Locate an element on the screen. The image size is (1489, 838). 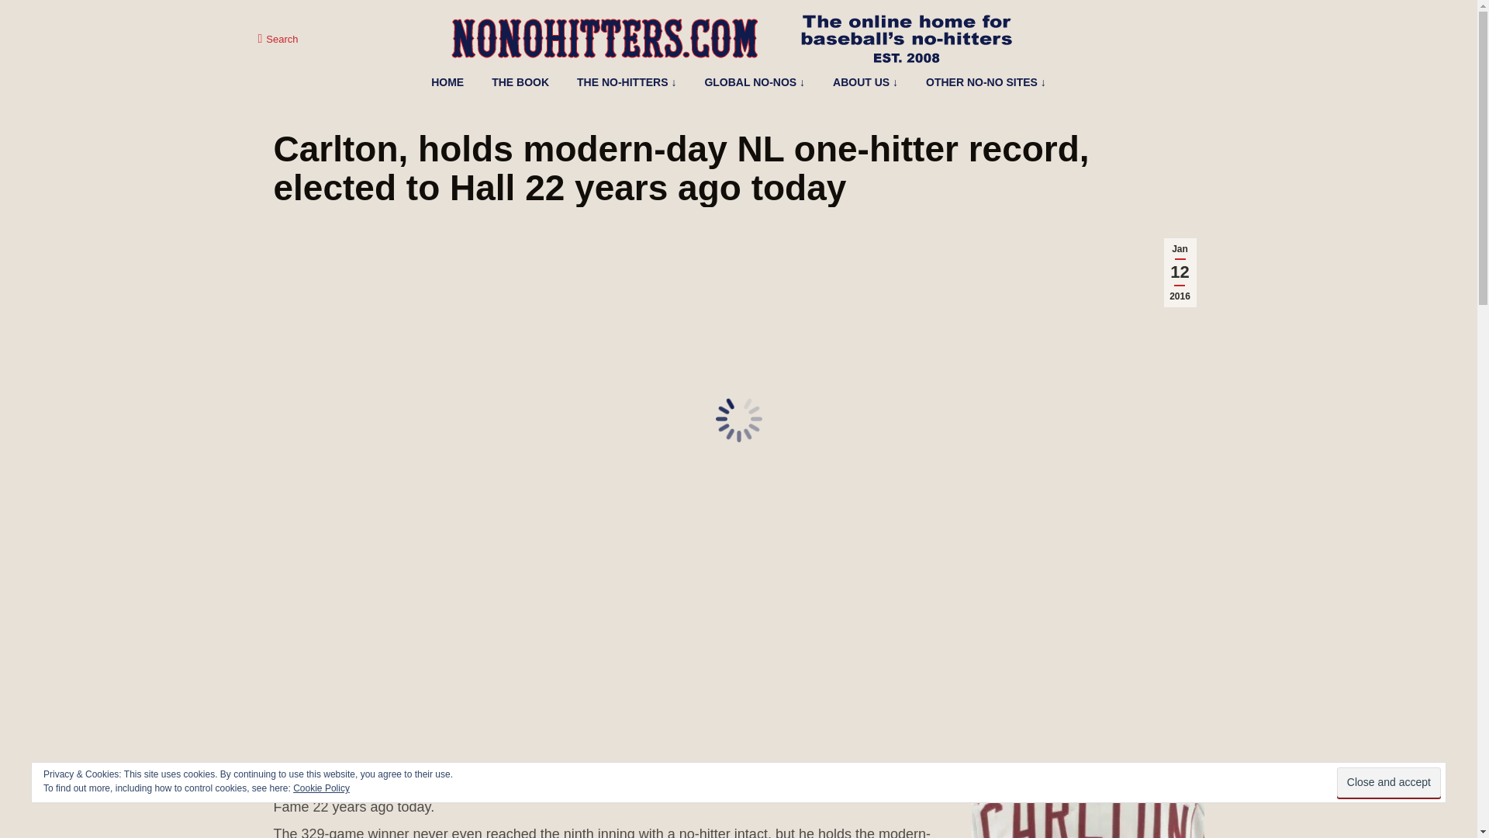
THE BOOK is located at coordinates (520, 81).